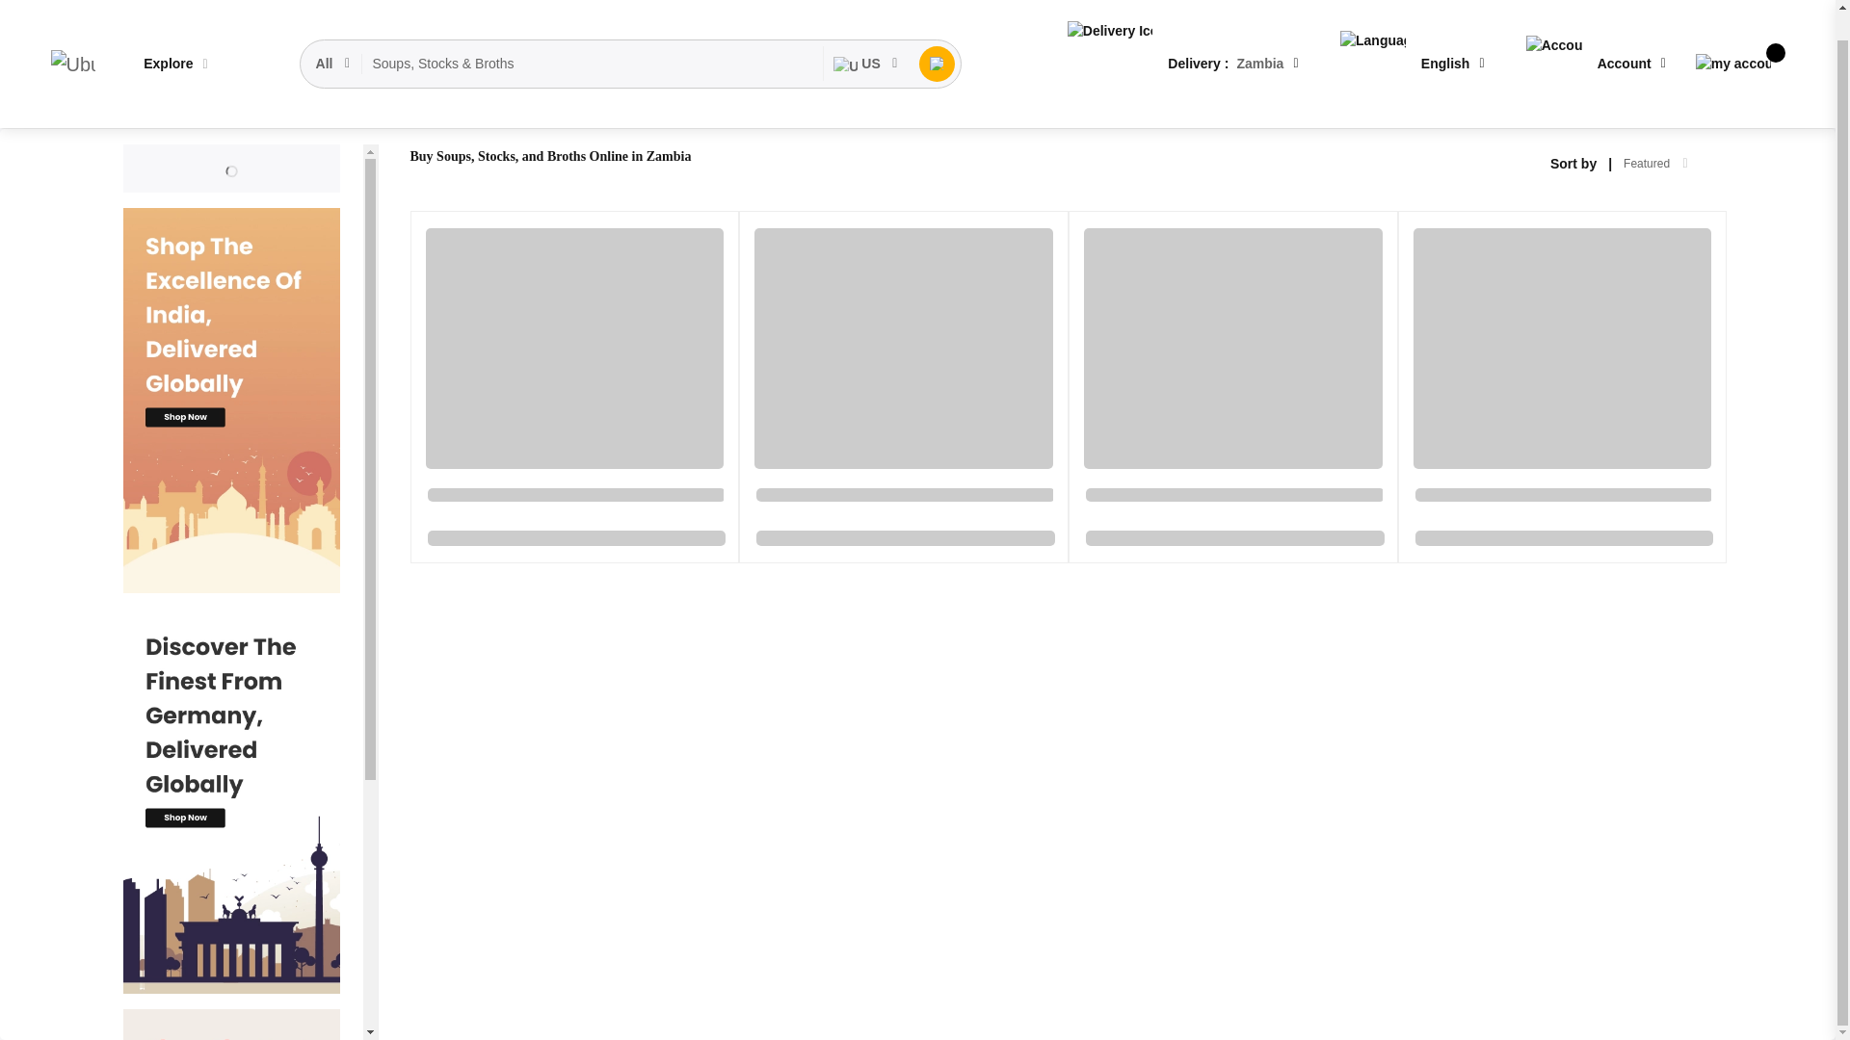 The image size is (1850, 1040). Describe the element at coordinates (334, 36) in the screenshot. I see `All` at that location.